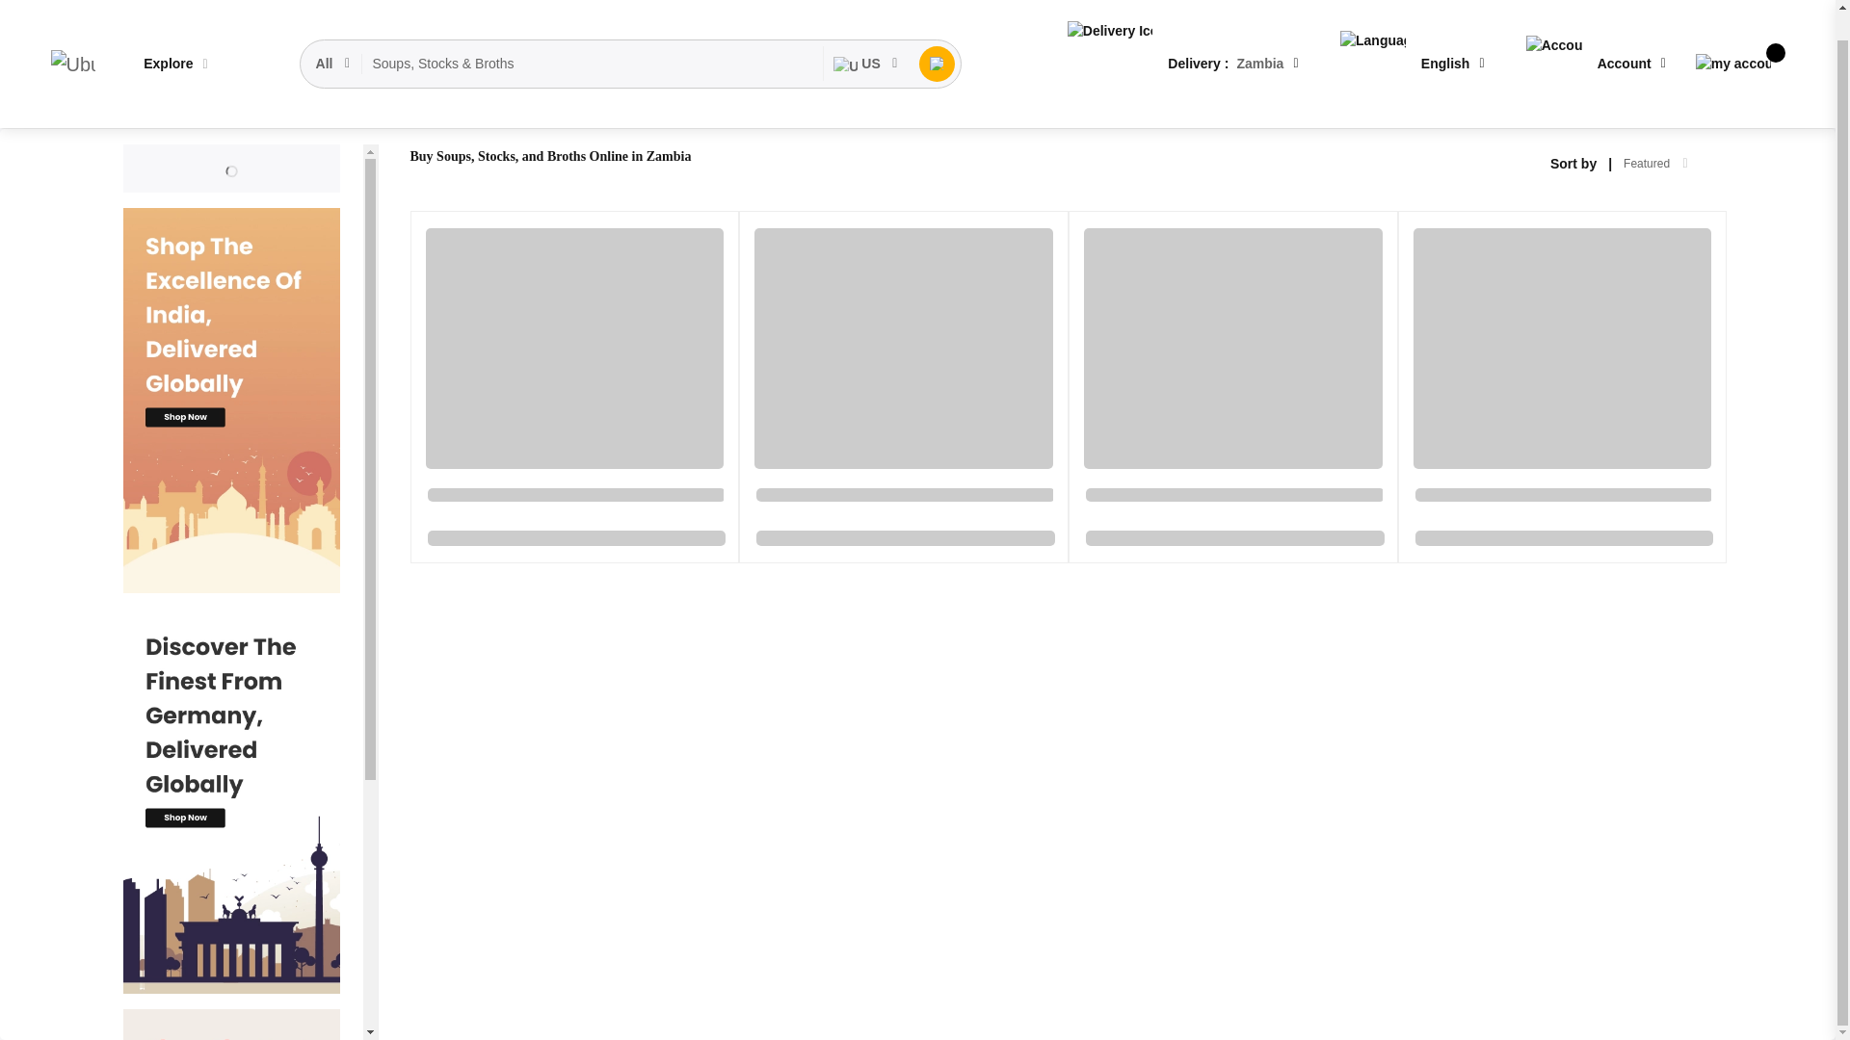 The image size is (1850, 1040). Describe the element at coordinates (334, 36) in the screenshot. I see `All` at that location.